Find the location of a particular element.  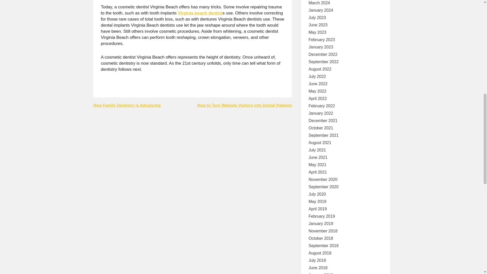

August 2022 is located at coordinates (320, 69).